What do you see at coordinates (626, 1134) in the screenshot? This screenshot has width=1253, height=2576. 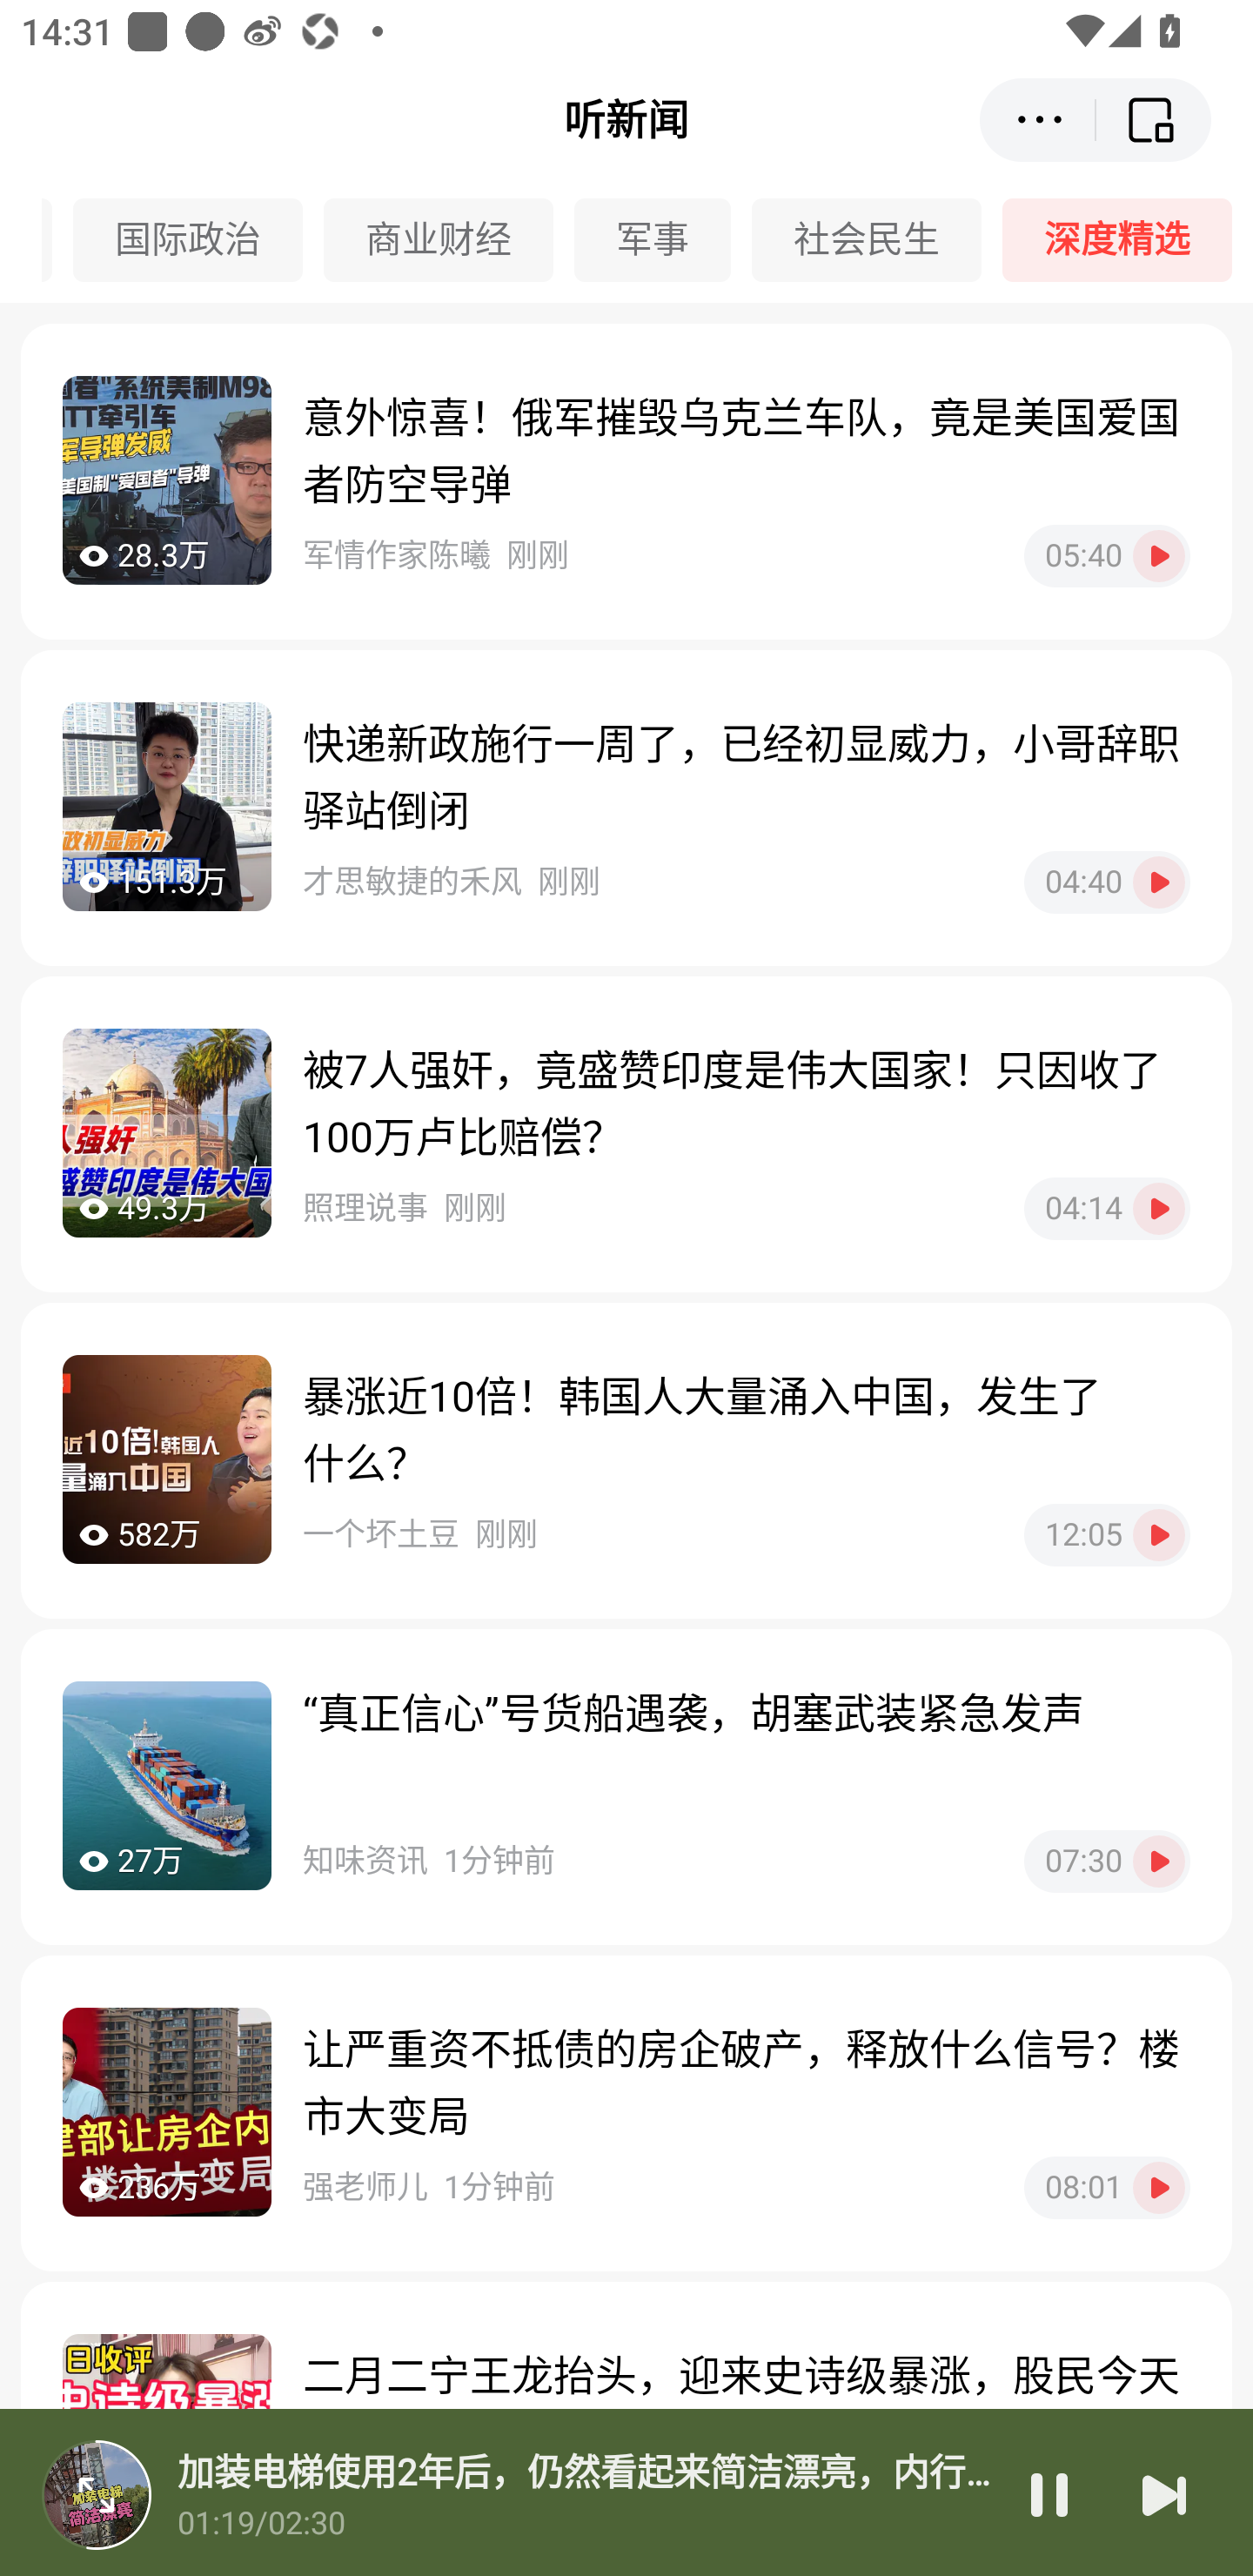 I see `49.3万 被7人强奸，竟盛赞印度是伟大国家！只因收了100万卢比赔偿？ 照理说事刚刚 04:14` at bounding box center [626, 1134].